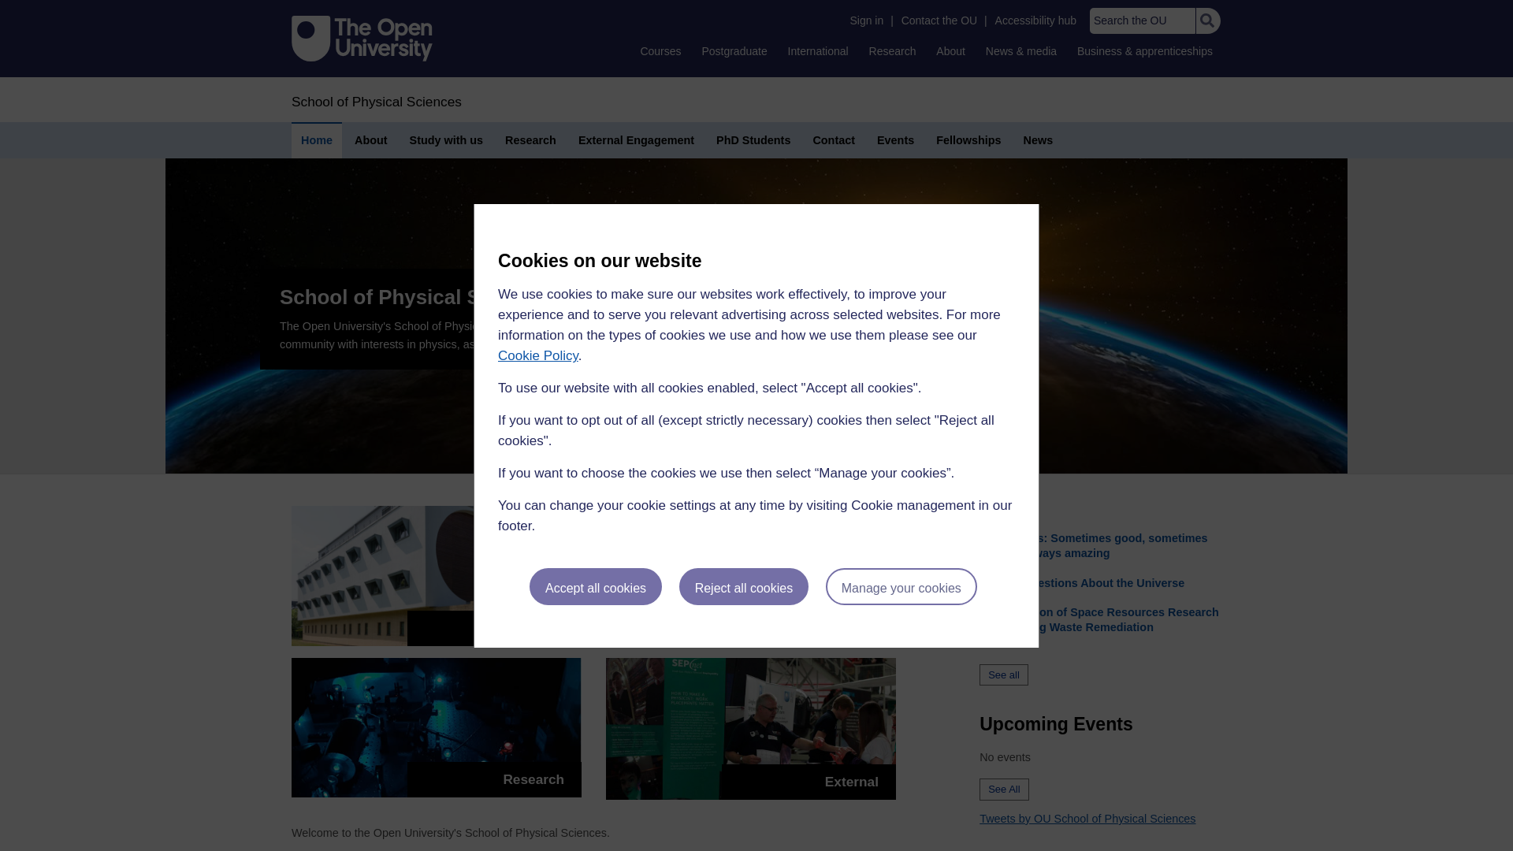  What do you see at coordinates (1207, 20) in the screenshot?
I see `Search` at bounding box center [1207, 20].